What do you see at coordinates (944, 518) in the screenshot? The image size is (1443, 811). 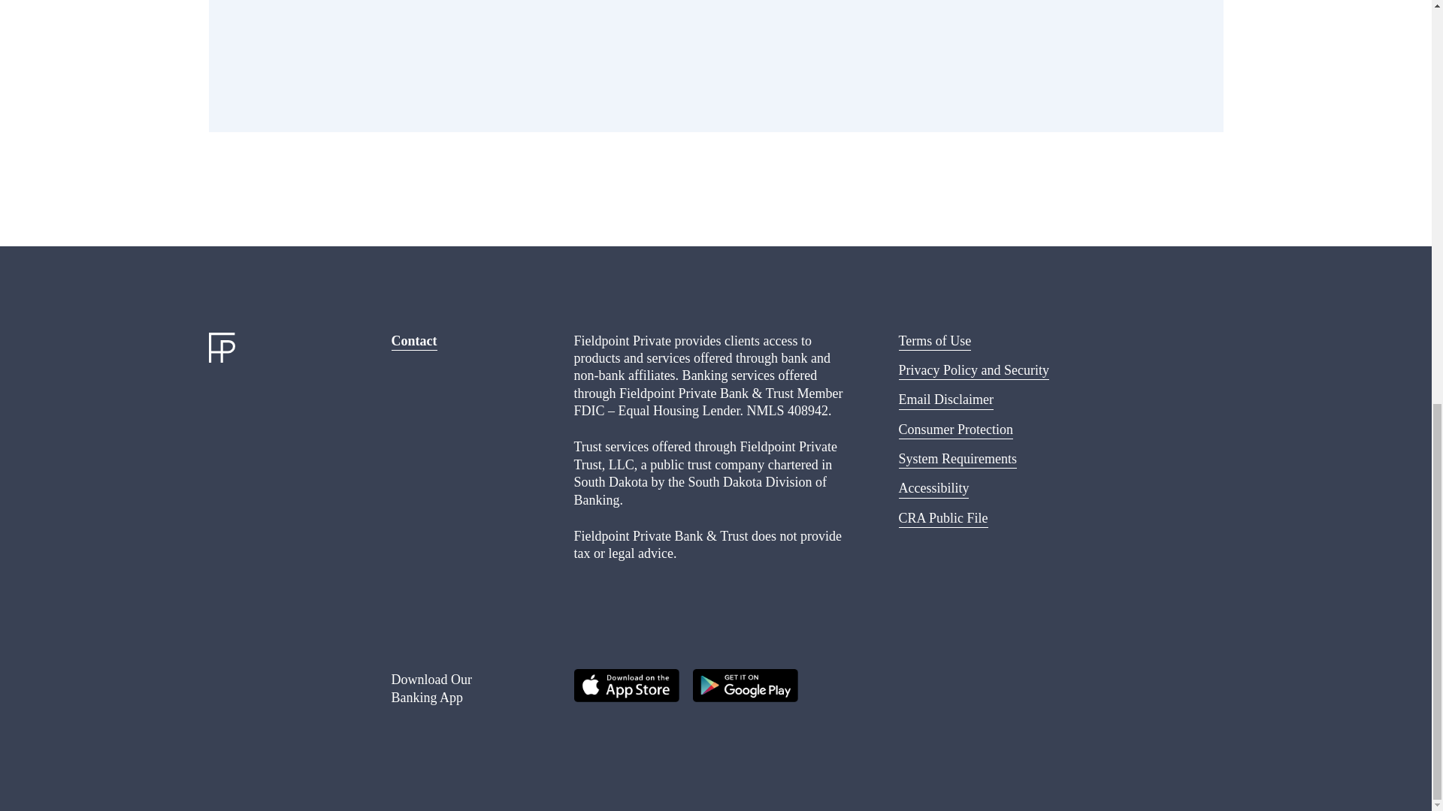 I see `CRA Public File` at bounding box center [944, 518].